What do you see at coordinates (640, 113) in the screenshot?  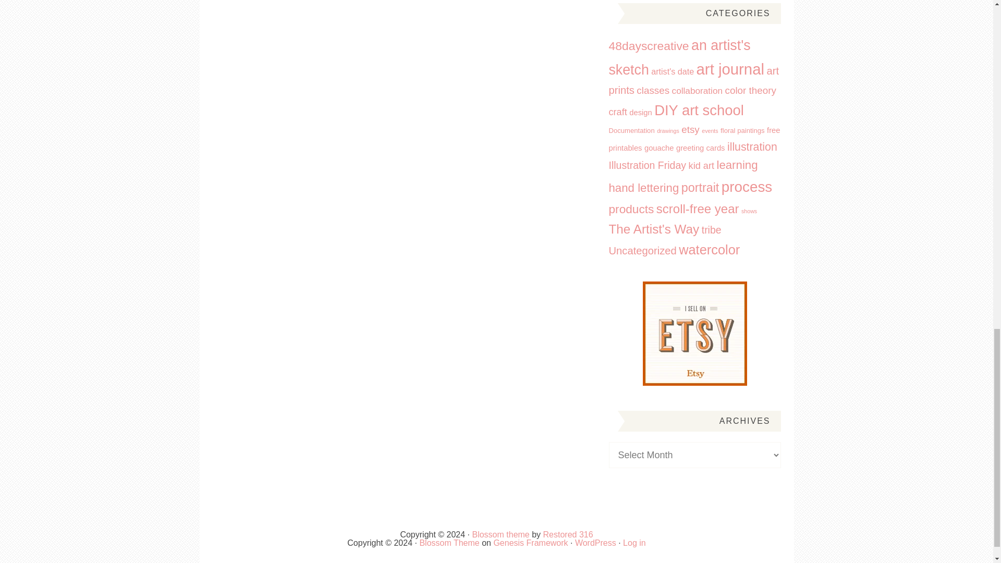 I see `design` at bounding box center [640, 113].